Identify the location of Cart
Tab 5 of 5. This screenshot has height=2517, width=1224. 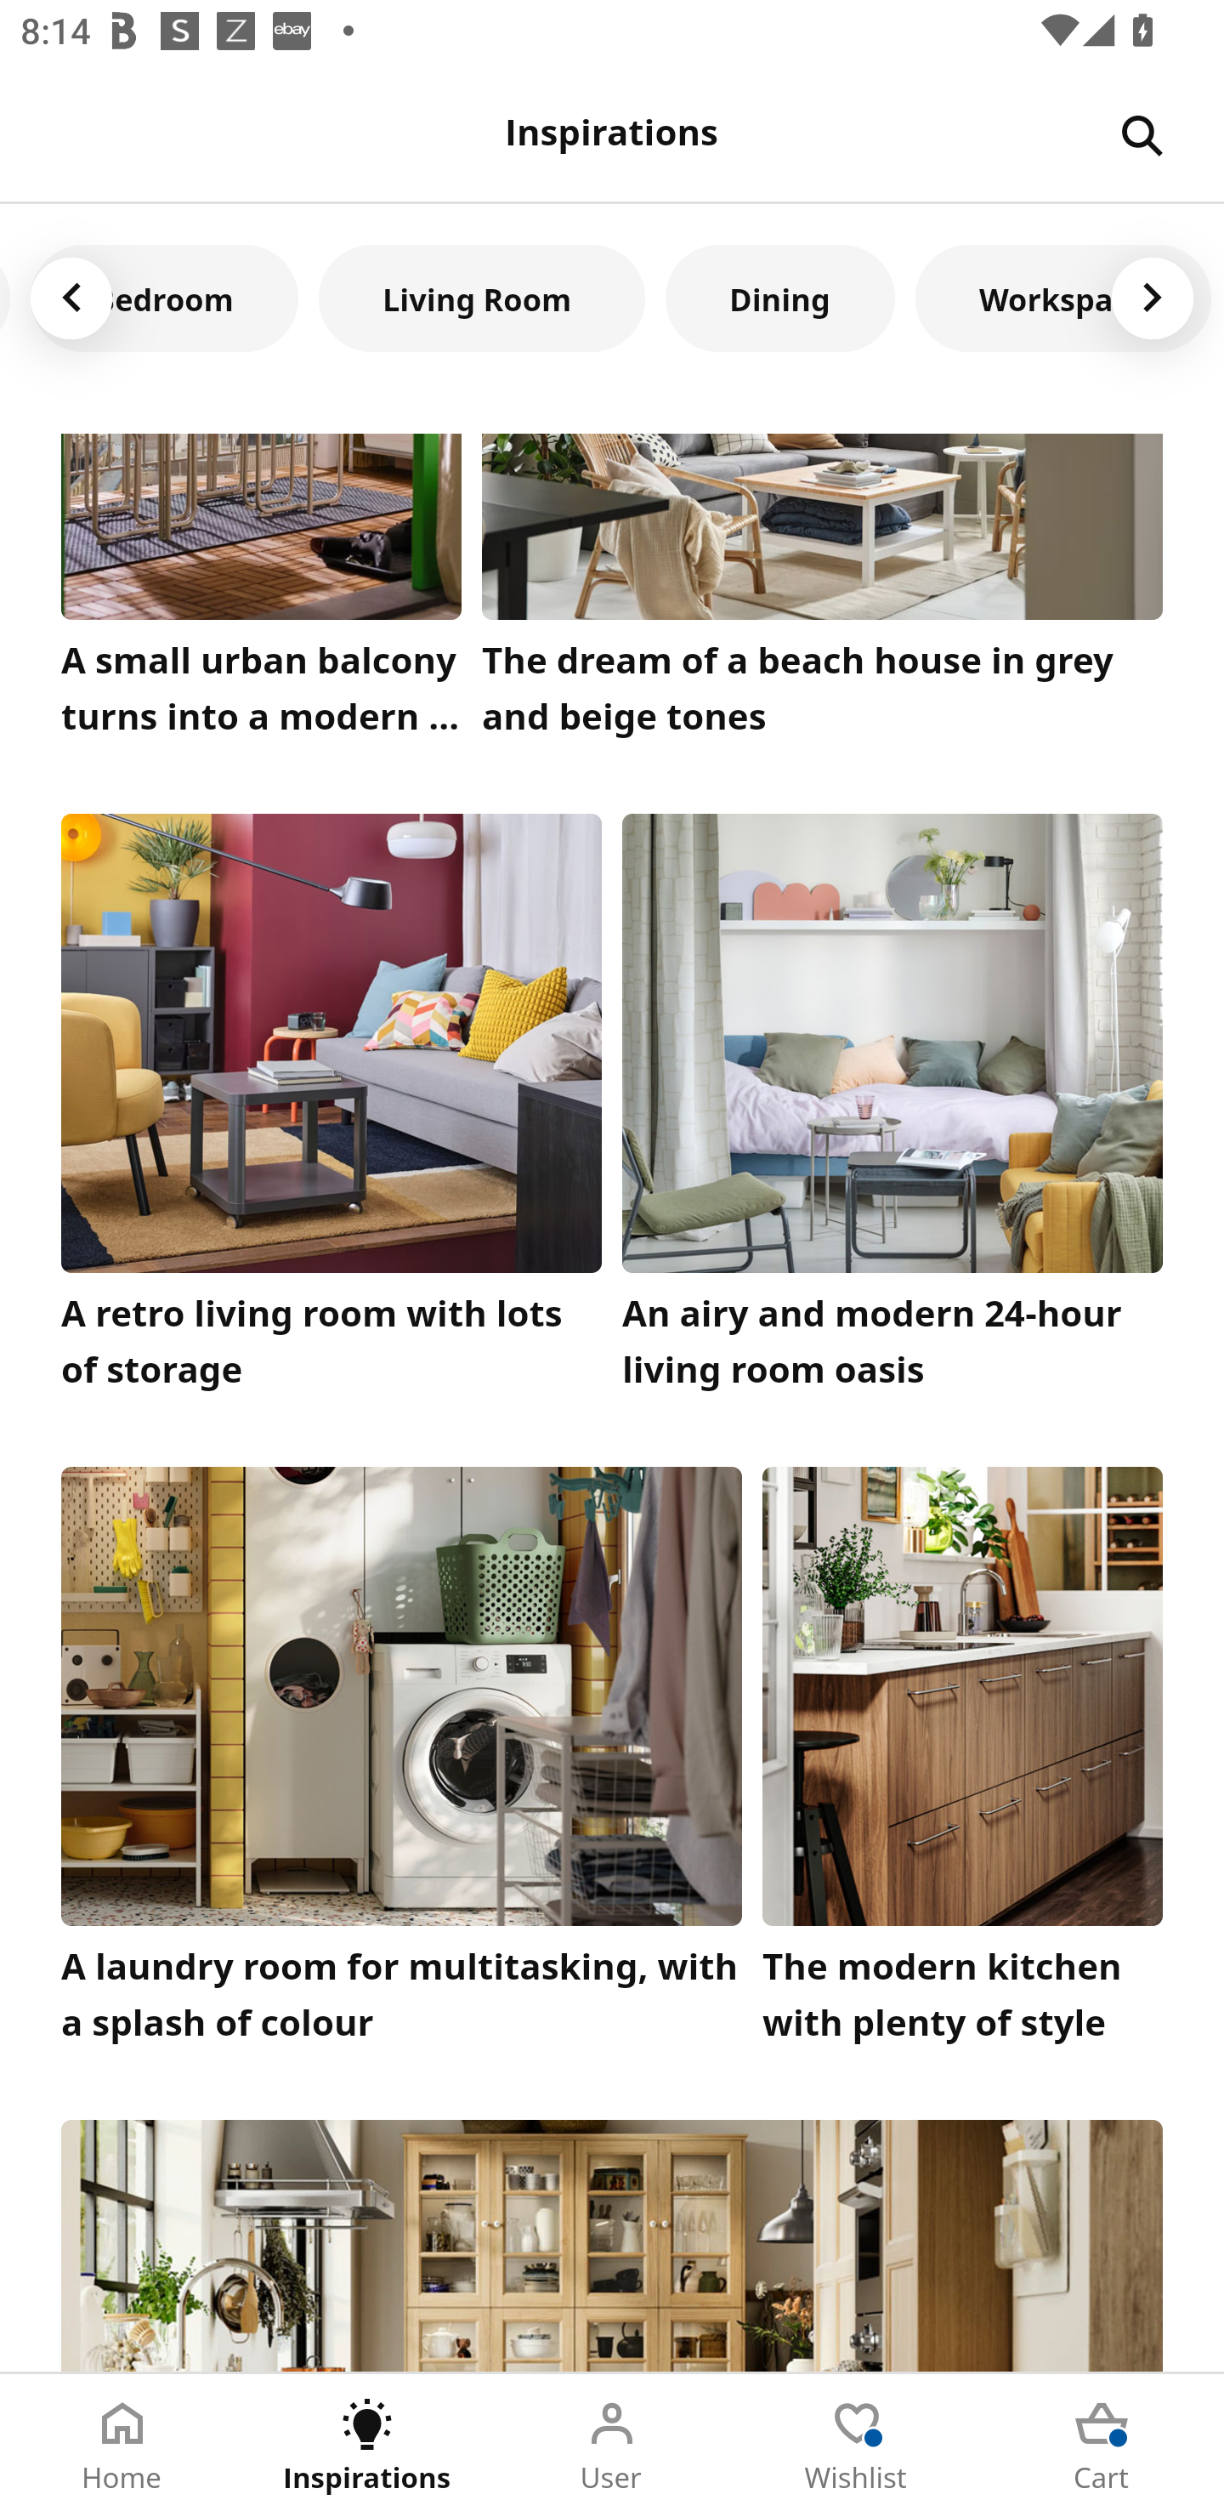
(1102, 2446).